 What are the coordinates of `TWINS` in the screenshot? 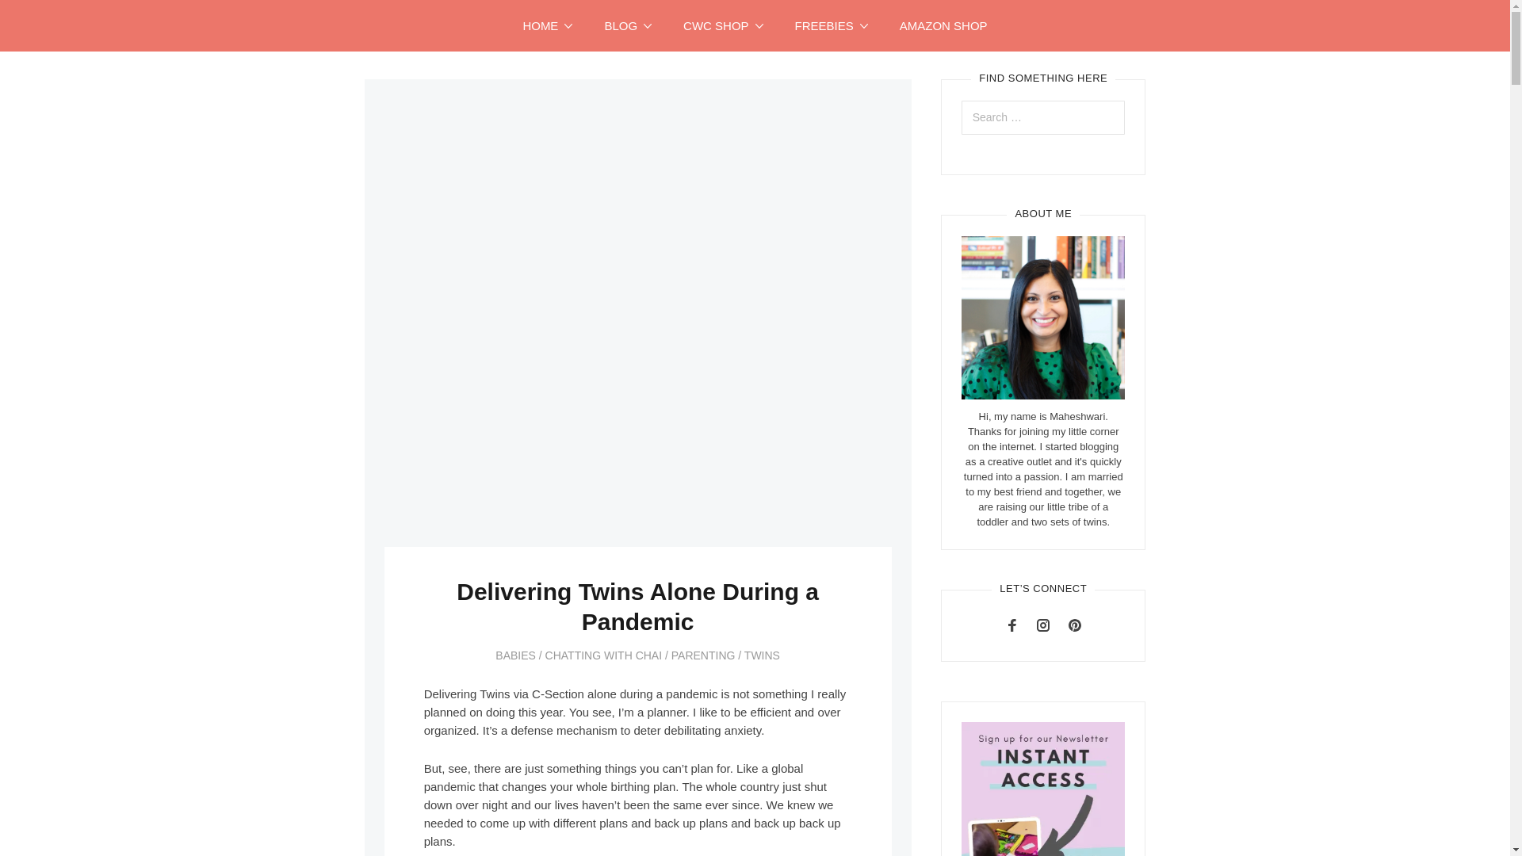 It's located at (761, 655).